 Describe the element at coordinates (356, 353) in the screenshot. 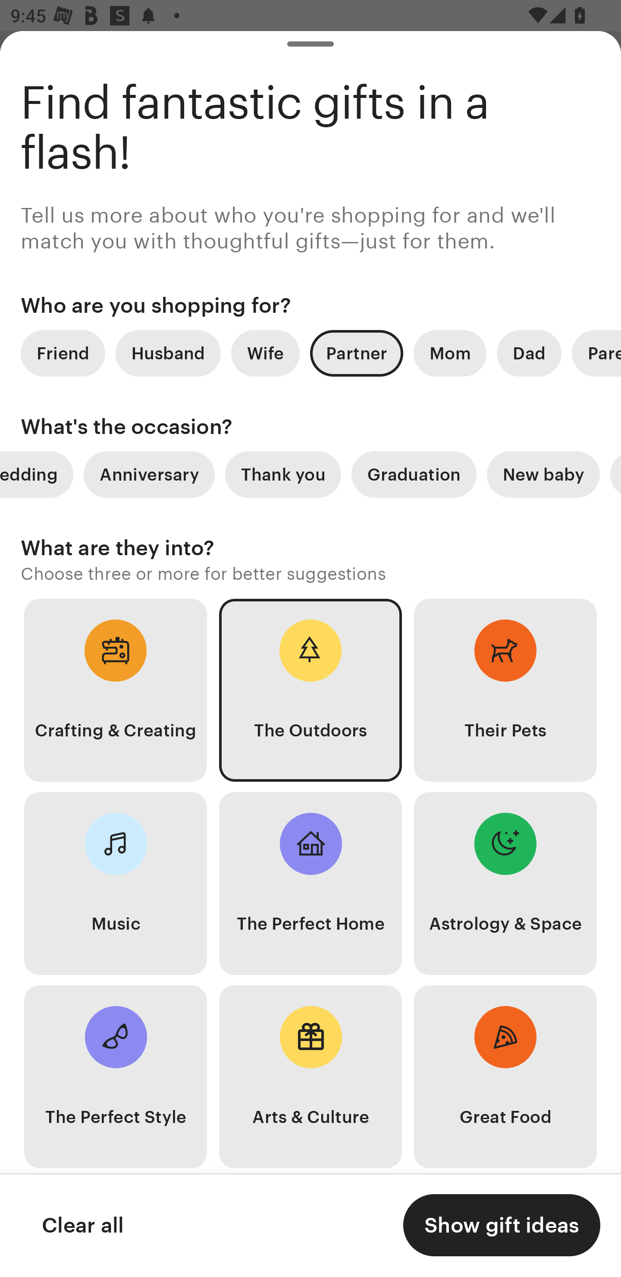

I see `Partner` at that location.